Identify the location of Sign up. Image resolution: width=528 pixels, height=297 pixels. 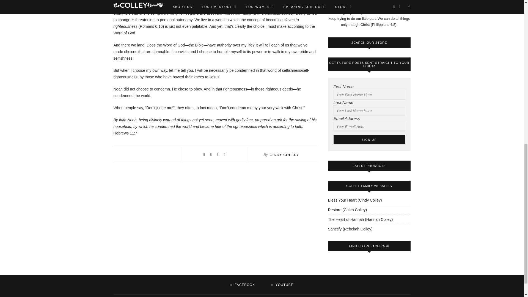
(369, 140).